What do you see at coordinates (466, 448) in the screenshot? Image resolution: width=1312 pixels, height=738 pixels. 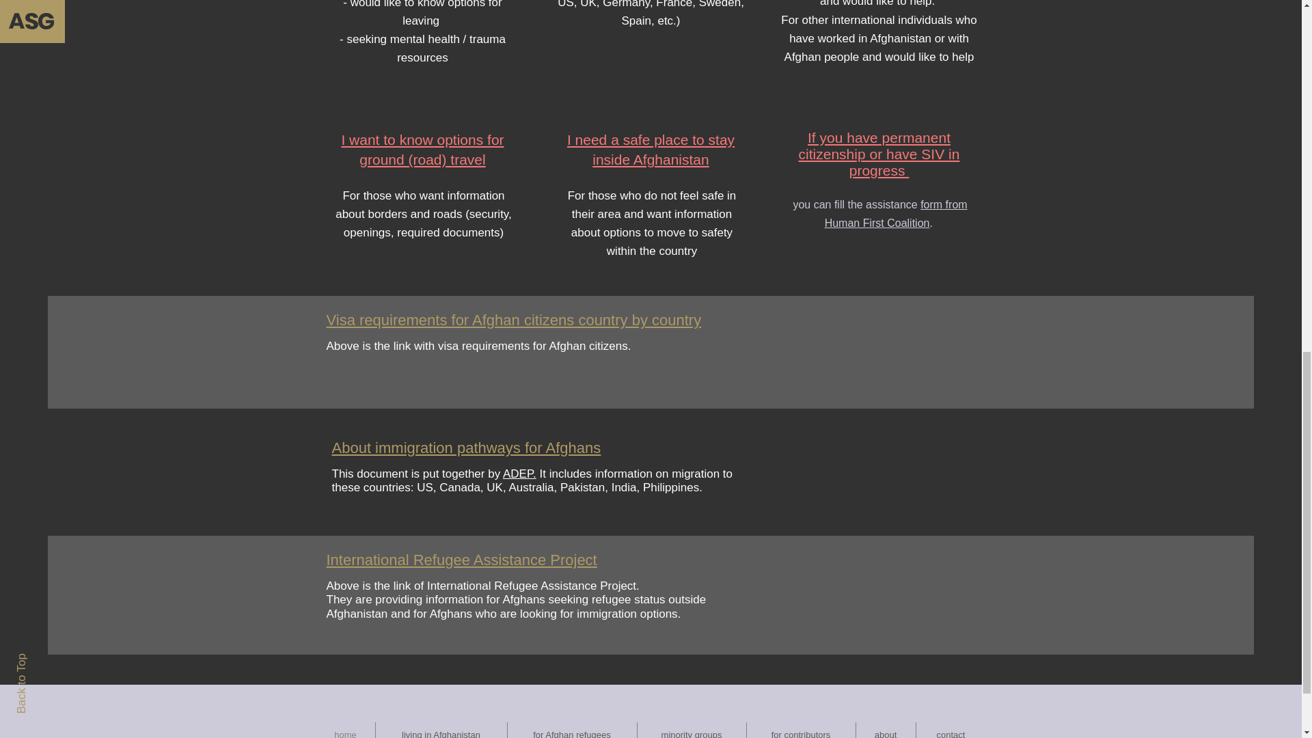 I see `About immigration pathways for Afghans` at bounding box center [466, 448].